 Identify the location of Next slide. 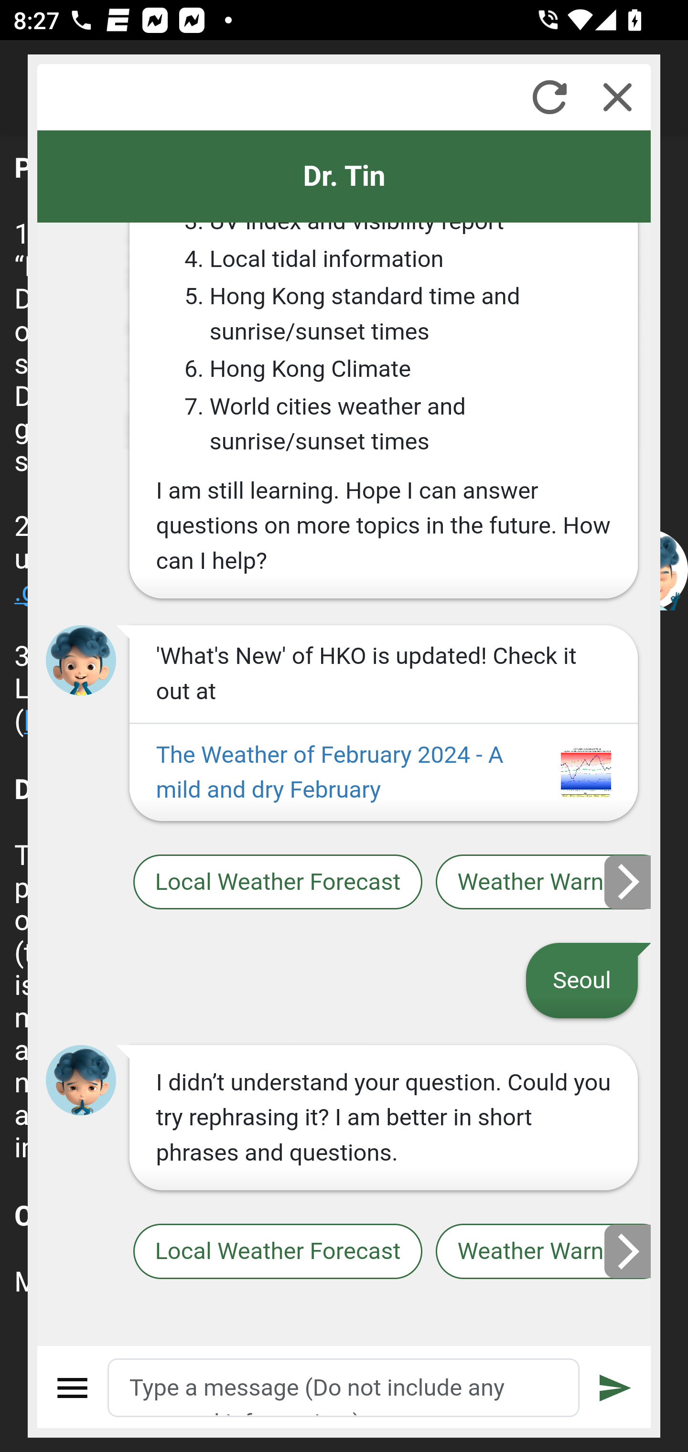
(628, 881).